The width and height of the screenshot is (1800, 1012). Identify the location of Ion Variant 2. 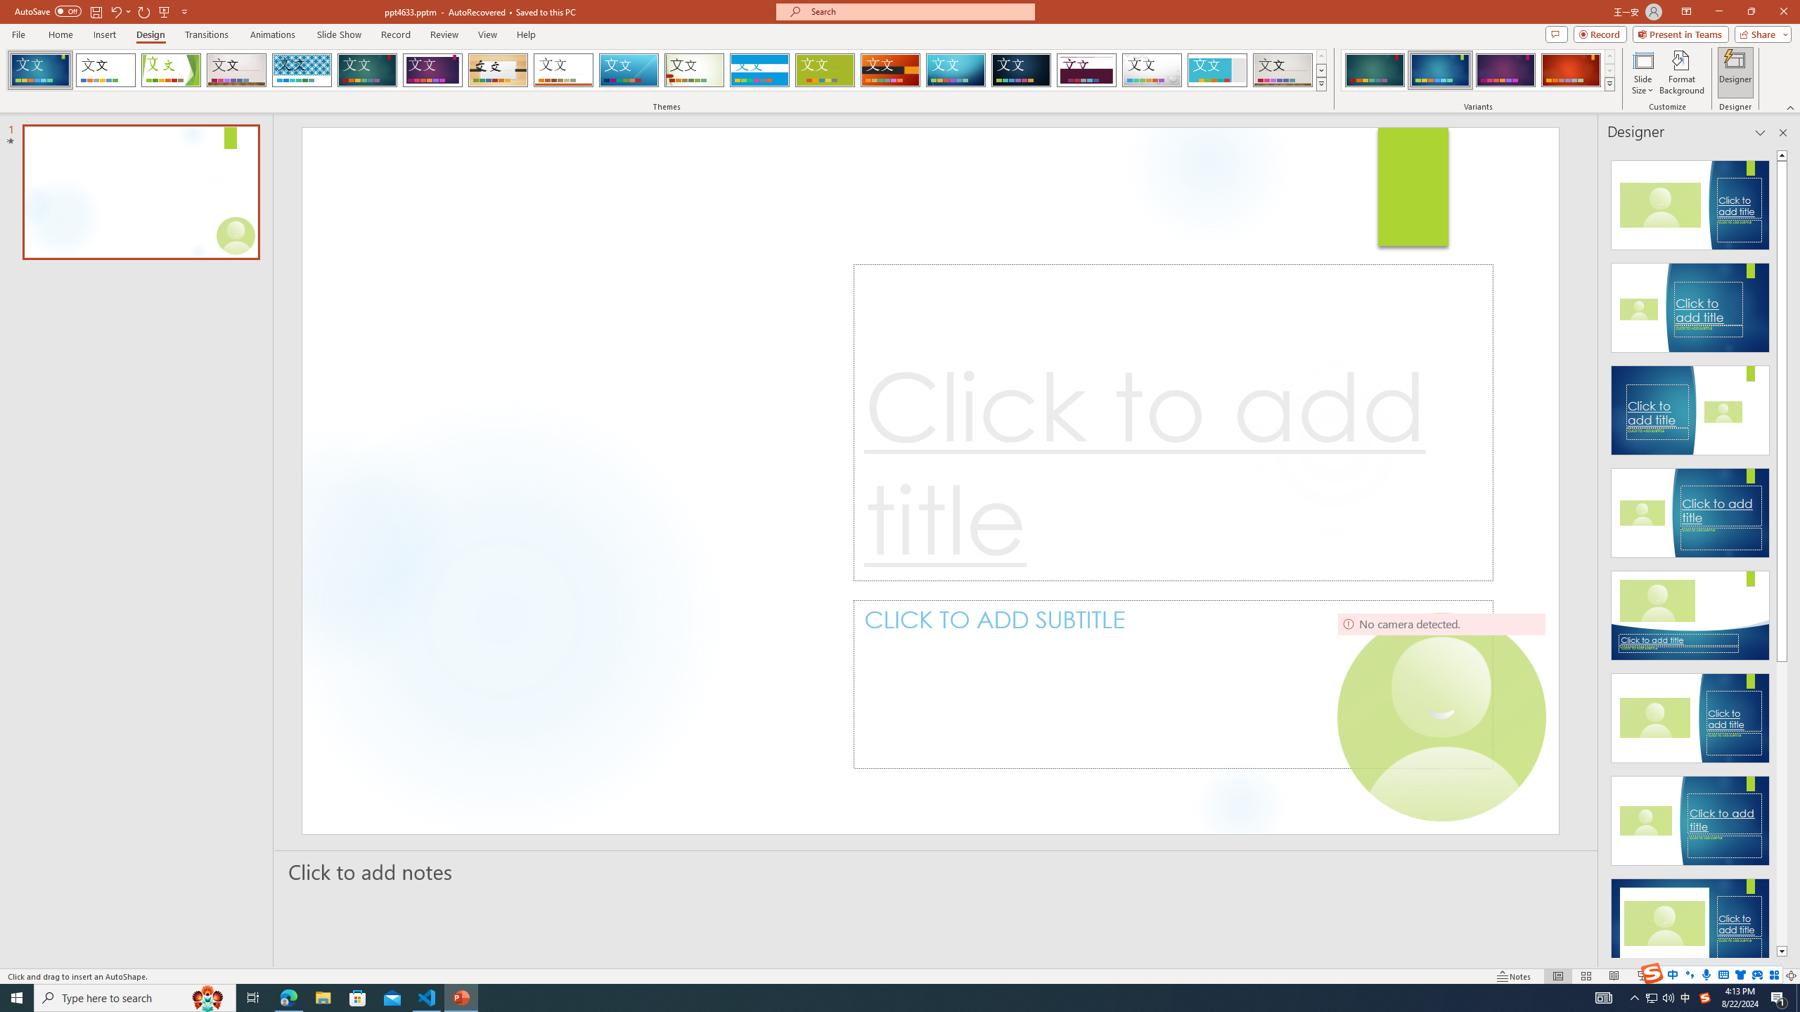
(1440, 70).